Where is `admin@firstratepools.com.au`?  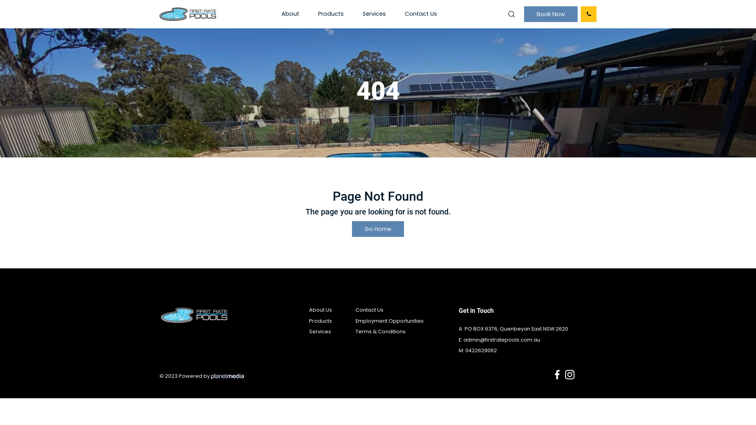 admin@firstratepools.com.au is located at coordinates (502, 340).